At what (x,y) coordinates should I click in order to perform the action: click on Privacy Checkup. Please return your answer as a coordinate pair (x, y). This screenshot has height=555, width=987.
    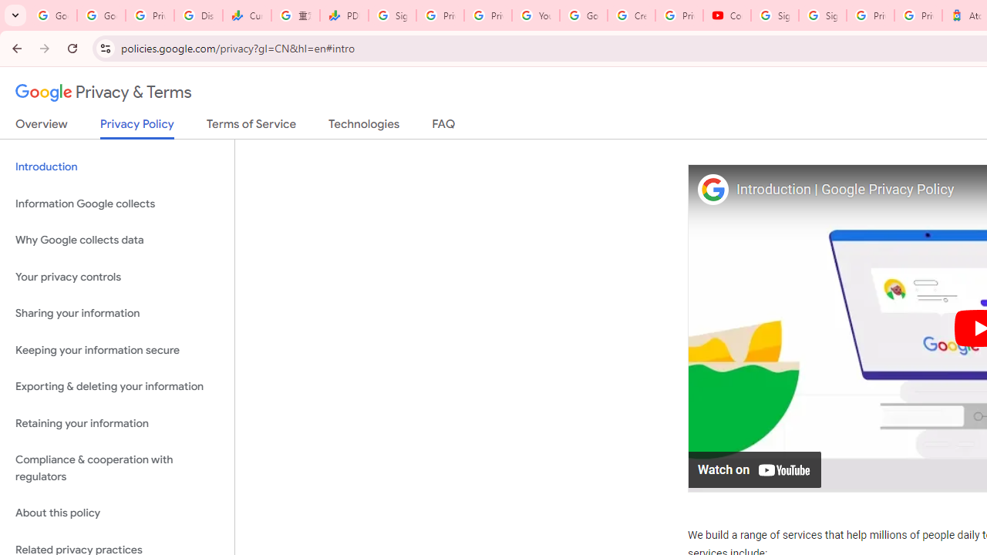
    Looking at the image, I should click on (487, 15).